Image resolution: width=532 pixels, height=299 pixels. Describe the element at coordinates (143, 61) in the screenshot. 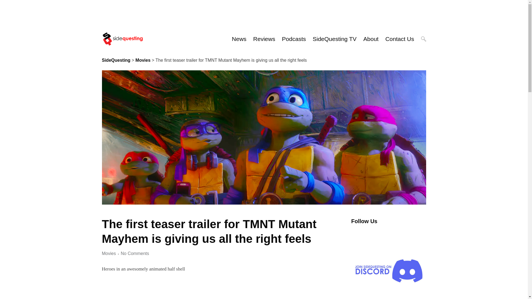

I see `Movies` at that location.